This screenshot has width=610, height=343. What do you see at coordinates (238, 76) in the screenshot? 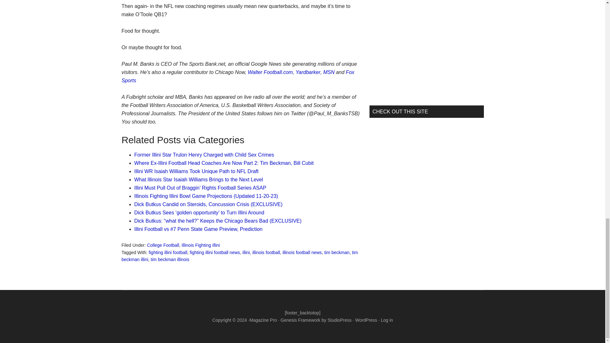
I see `Fox Sports` at bounding box center [238, 76].